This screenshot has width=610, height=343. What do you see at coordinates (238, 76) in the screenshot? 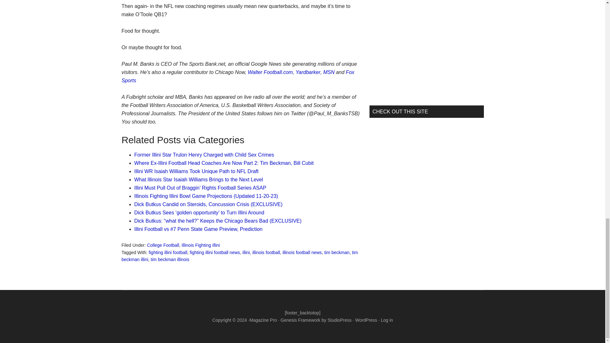
I see `Fox Sports` at bounding box center [238, 76].